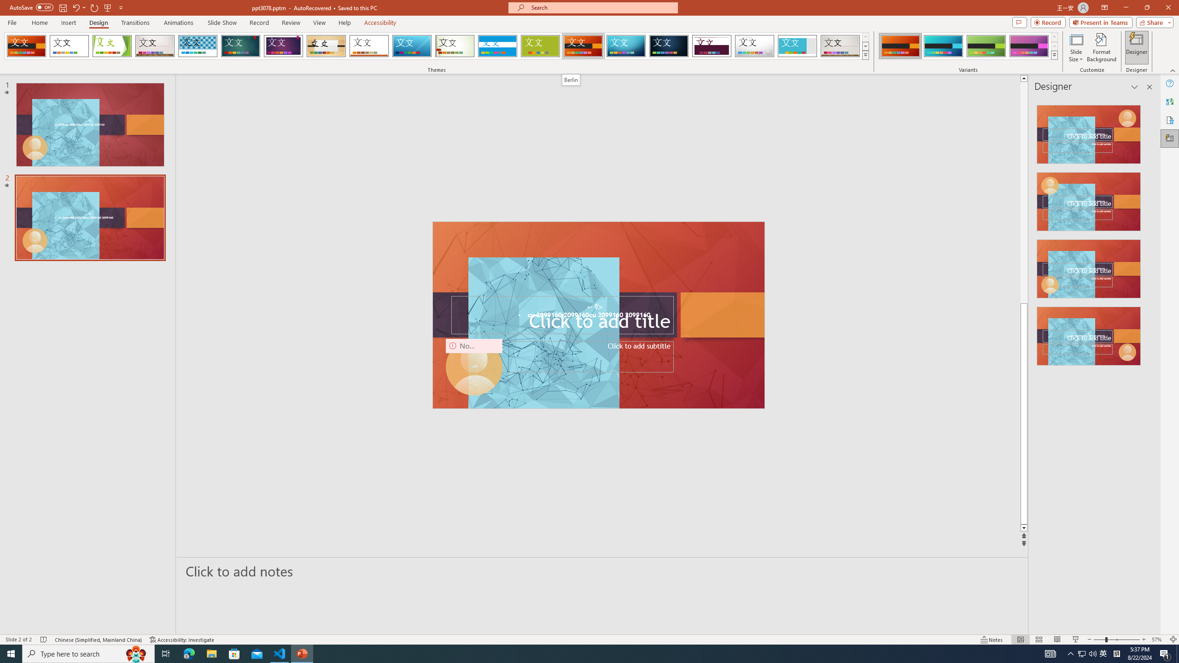 This screenshot has height=663, width=1179. Describe the element at coordinates (1089, 333) in the screenshot. I see `Design Idea` at that location.